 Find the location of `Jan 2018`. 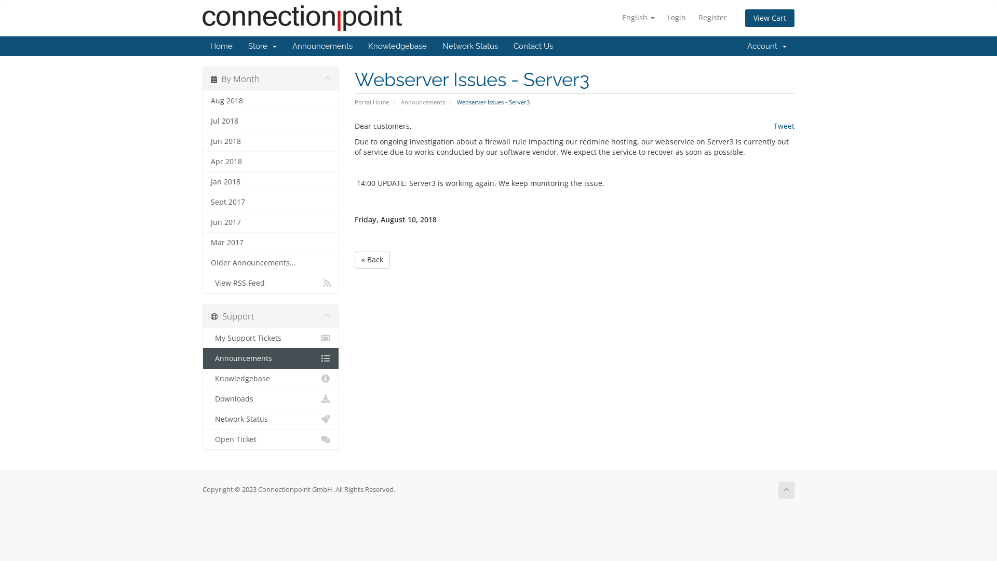

Jan 2018 is located at coordinates (271, 182).